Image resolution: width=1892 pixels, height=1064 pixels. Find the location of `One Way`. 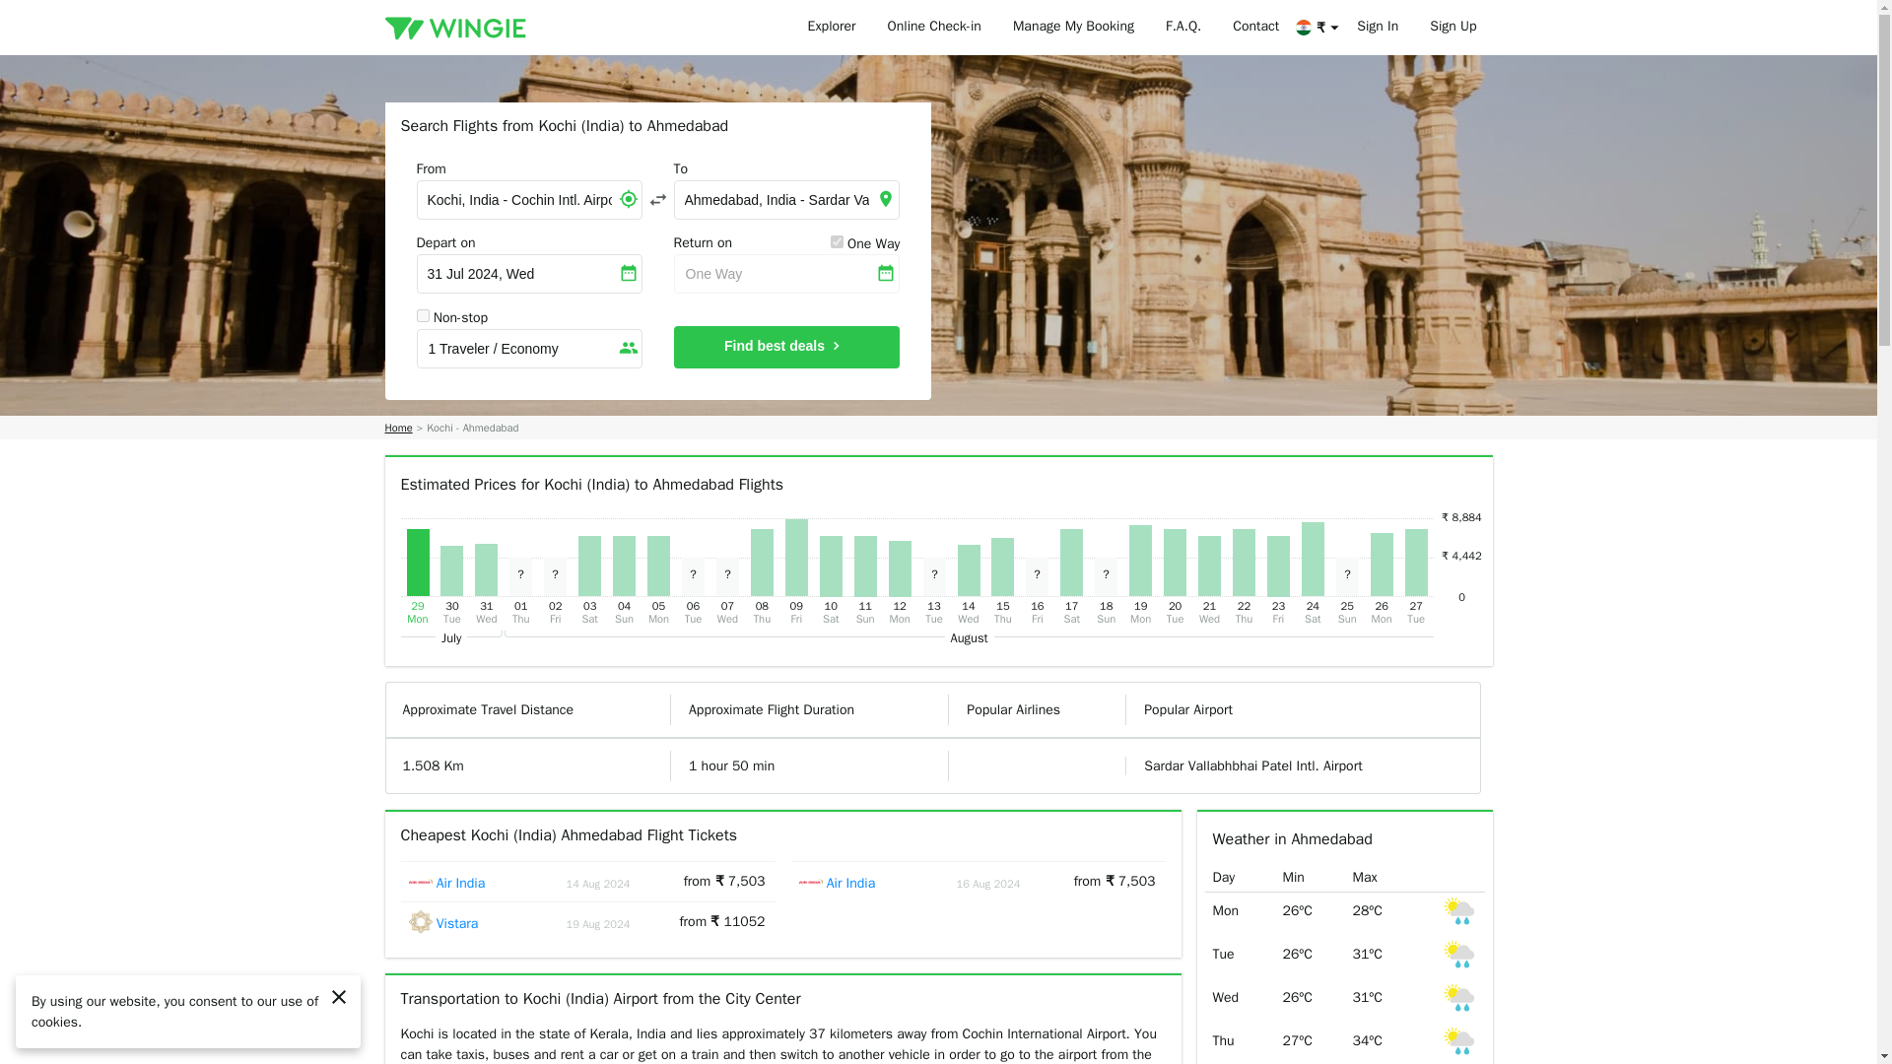

One Way is located at coordinates (786, 274).